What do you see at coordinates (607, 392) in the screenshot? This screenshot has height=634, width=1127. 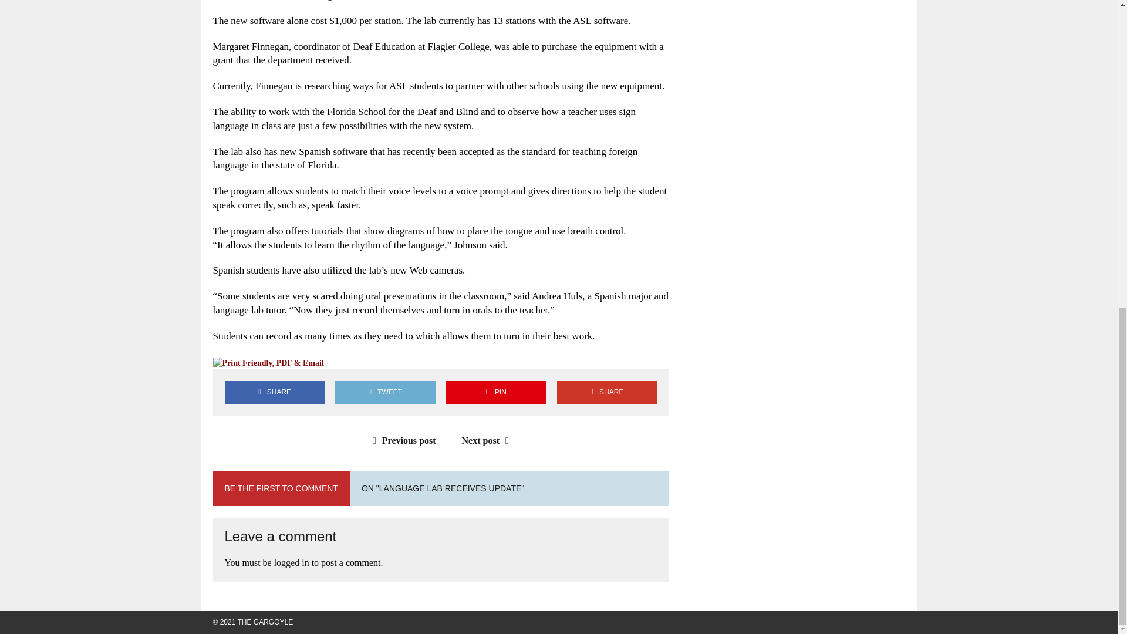 I see `SHARE` at bounding box center [607, 392].